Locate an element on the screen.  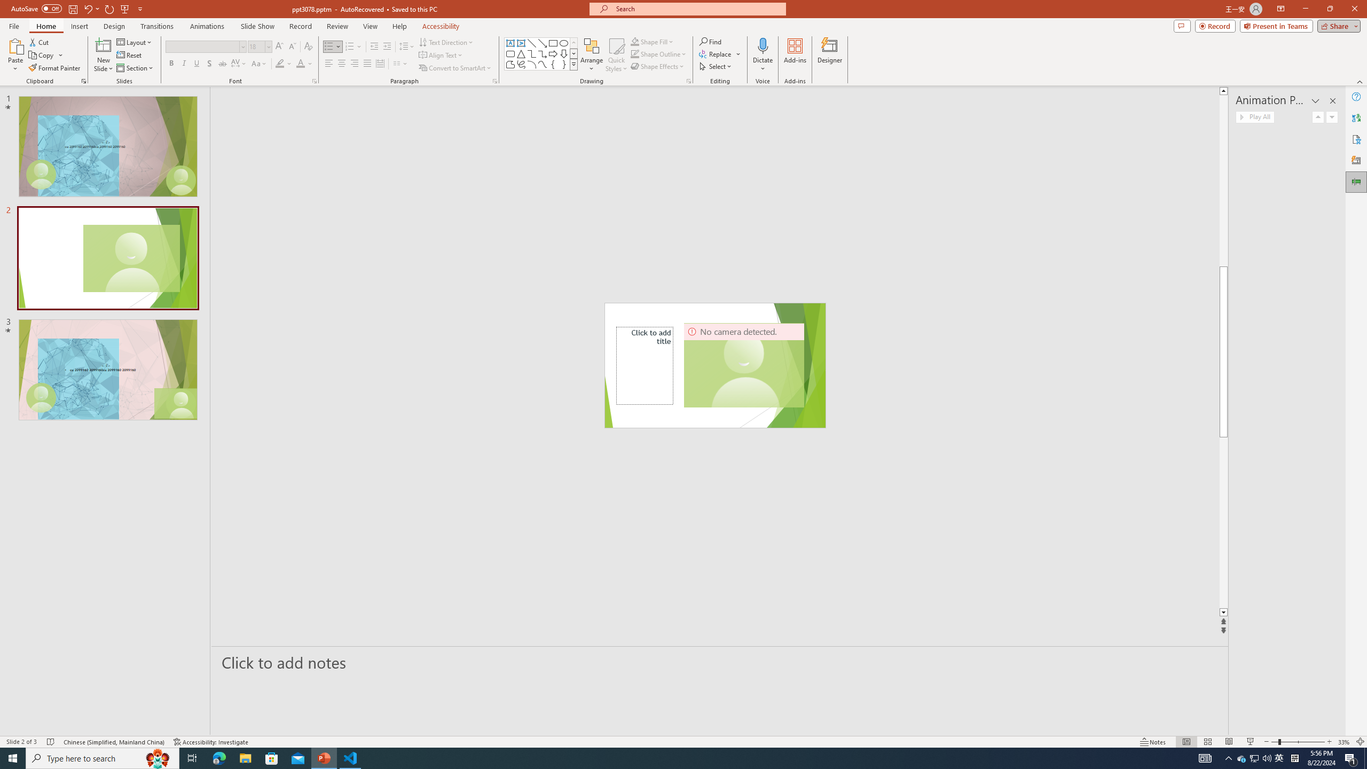
Copy is located at coordinates (46, 56).